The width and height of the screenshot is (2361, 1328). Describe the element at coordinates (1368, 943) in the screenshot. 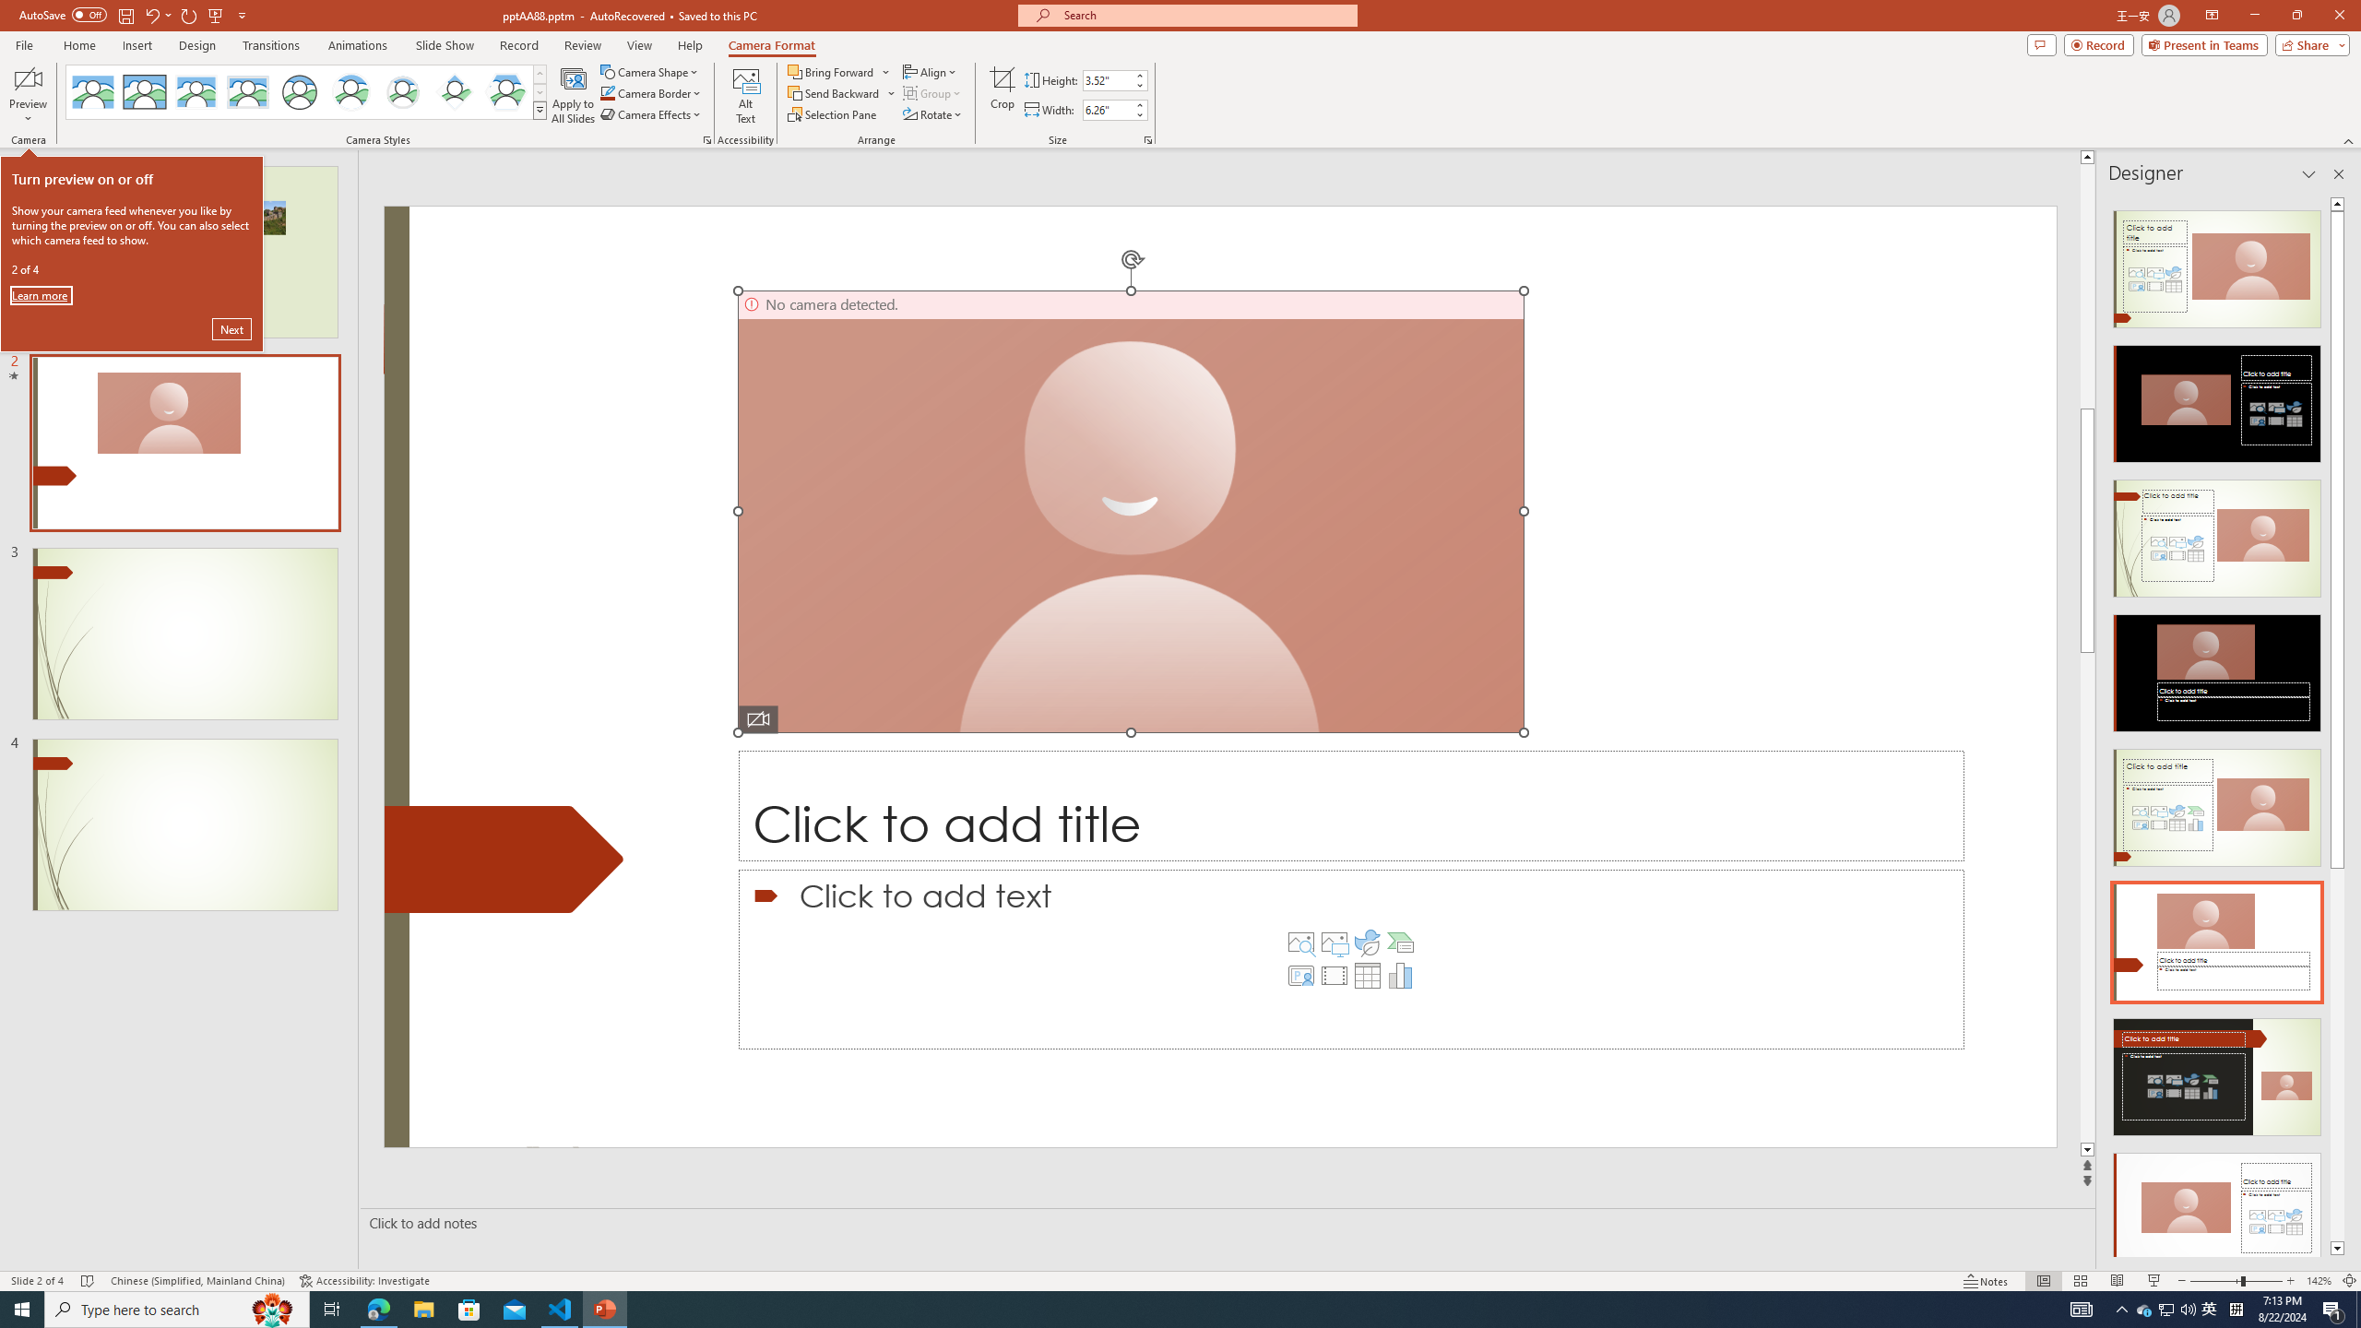

I see `Insert an Icon` at that location.